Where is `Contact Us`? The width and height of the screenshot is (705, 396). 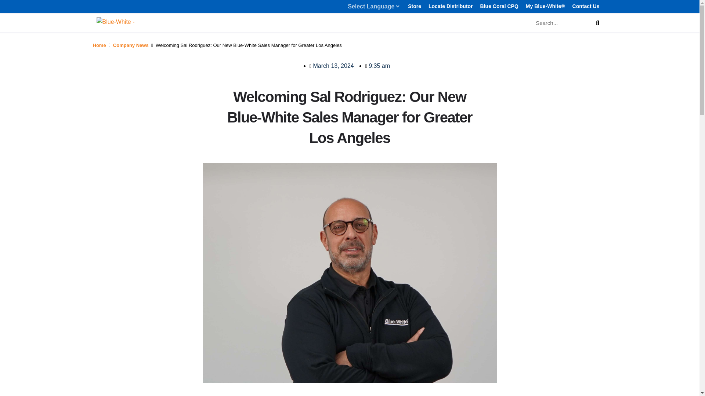 Contact Us is located at coordinates (586, 7).